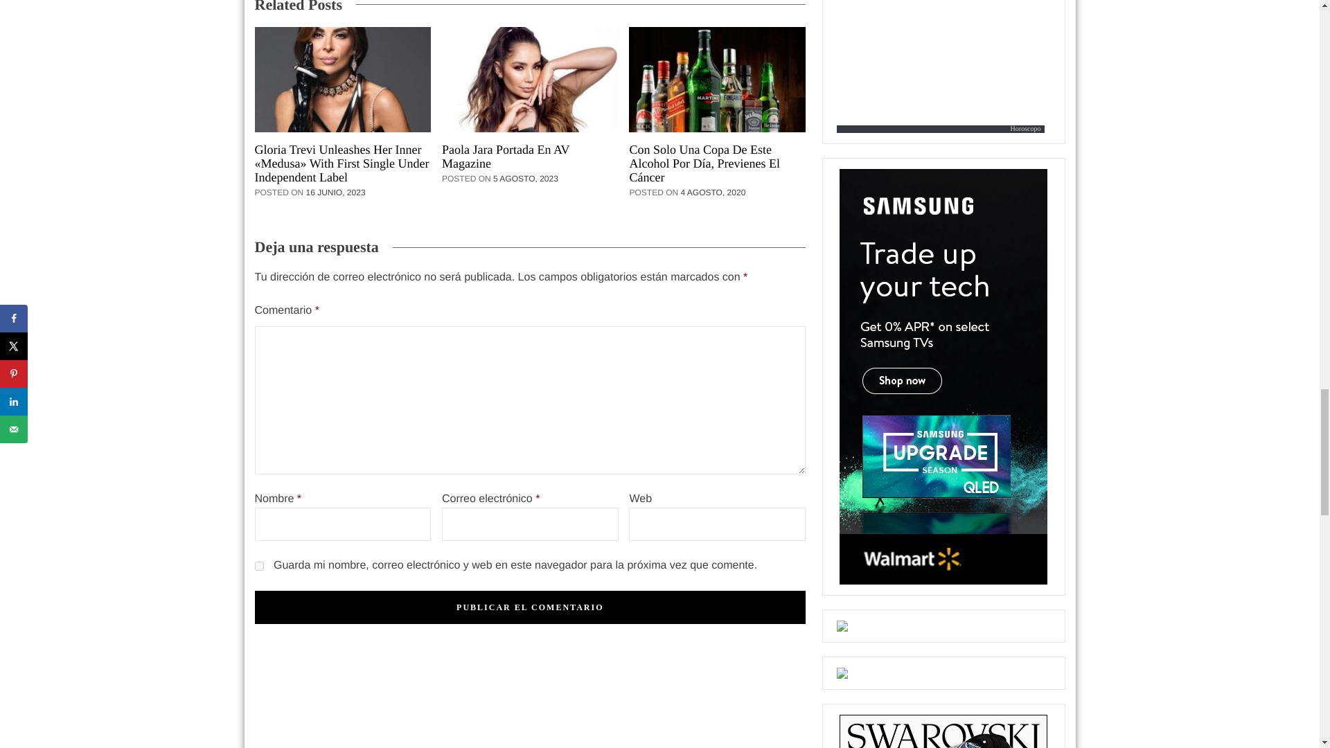 The width and height of the screenshot is (1330, 748). Describe the element at coordinates (529, 178) in the screenshot. I see `5 AGOSTO, 2023` at that location.